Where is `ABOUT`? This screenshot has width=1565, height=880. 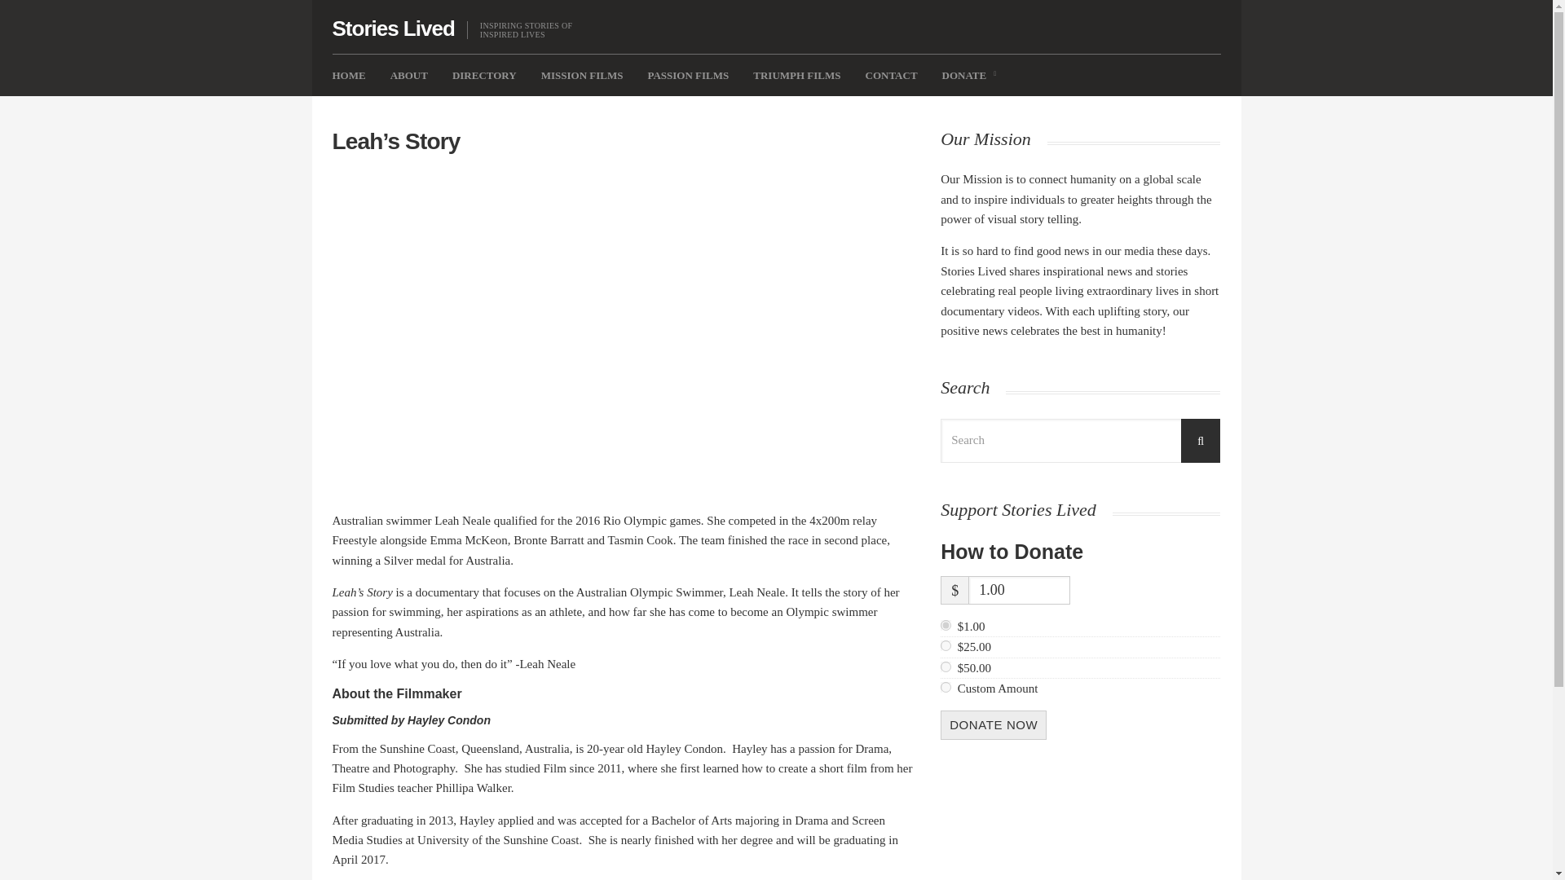 ABOUT is located at coordinates (408, 75).